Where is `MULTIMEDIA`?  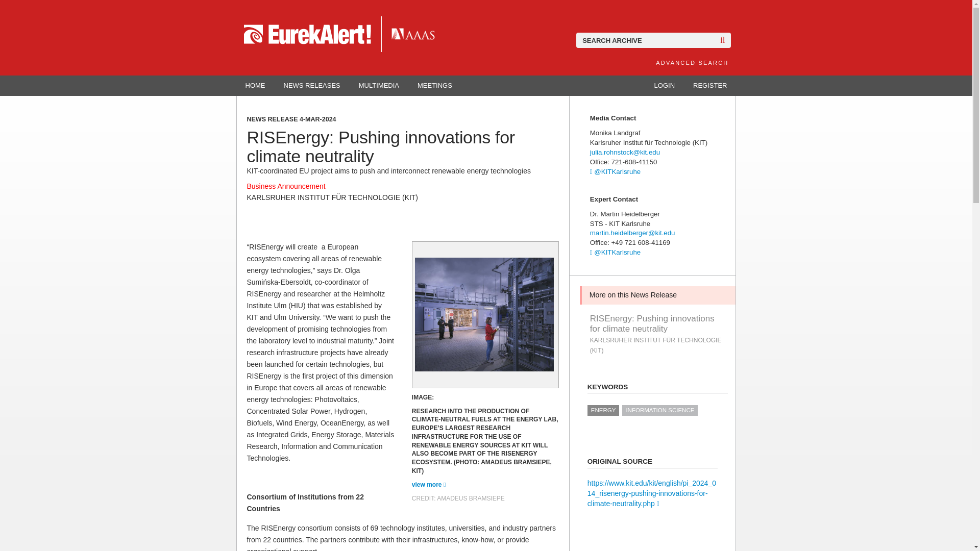
MULTIMEDIA is located at coordinates (379, 86).